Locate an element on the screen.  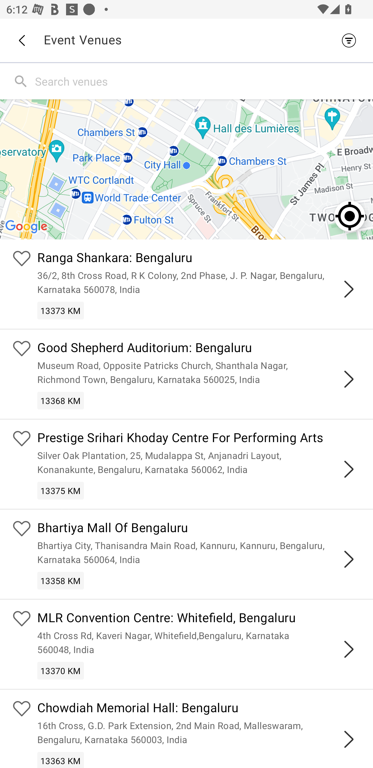
MLR Convention Centre: Whitefield, Bengaluru is located at coordinates (199, 619).